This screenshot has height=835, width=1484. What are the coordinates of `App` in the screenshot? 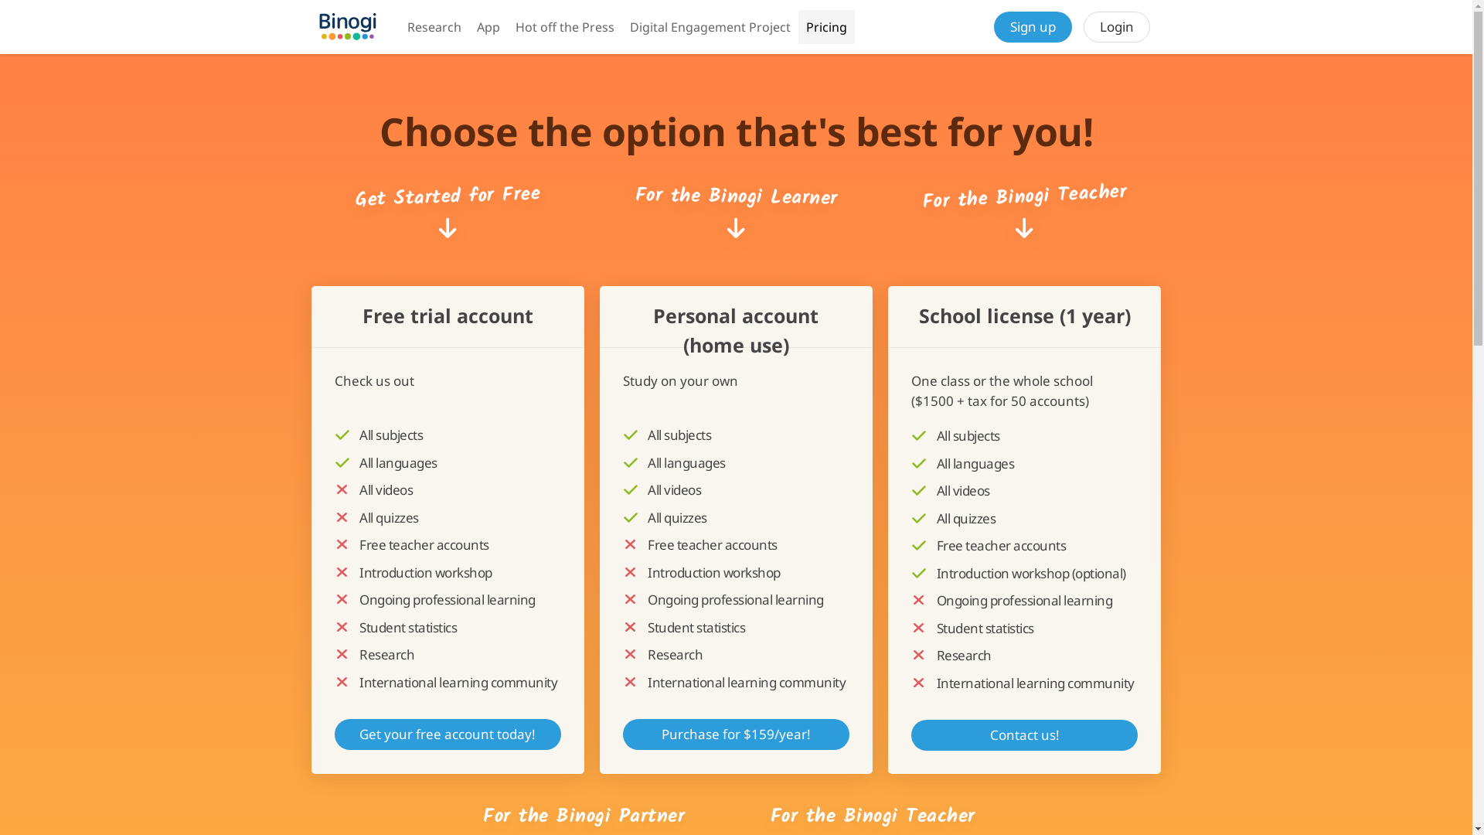 It's located at (488, 27).